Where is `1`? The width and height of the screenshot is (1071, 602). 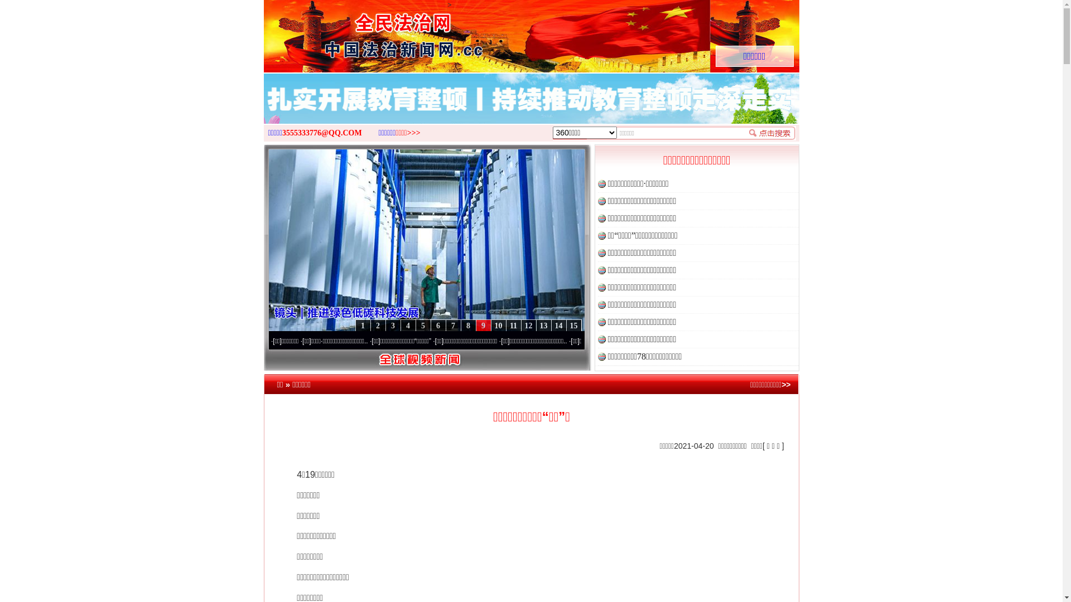
1 is located at coordinates (363, 326).